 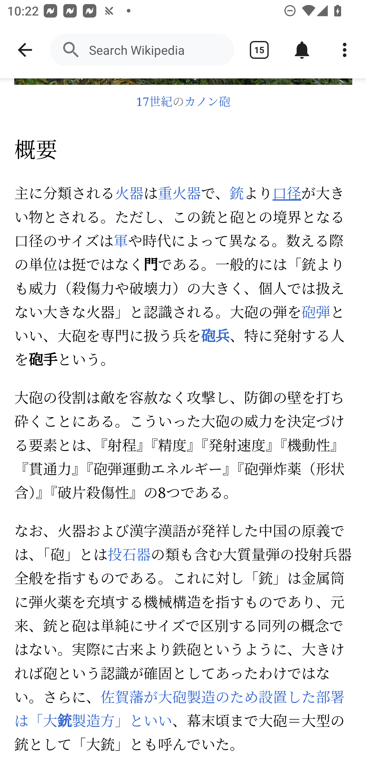 I want to click on 投石器, so click(x=129, y=556).